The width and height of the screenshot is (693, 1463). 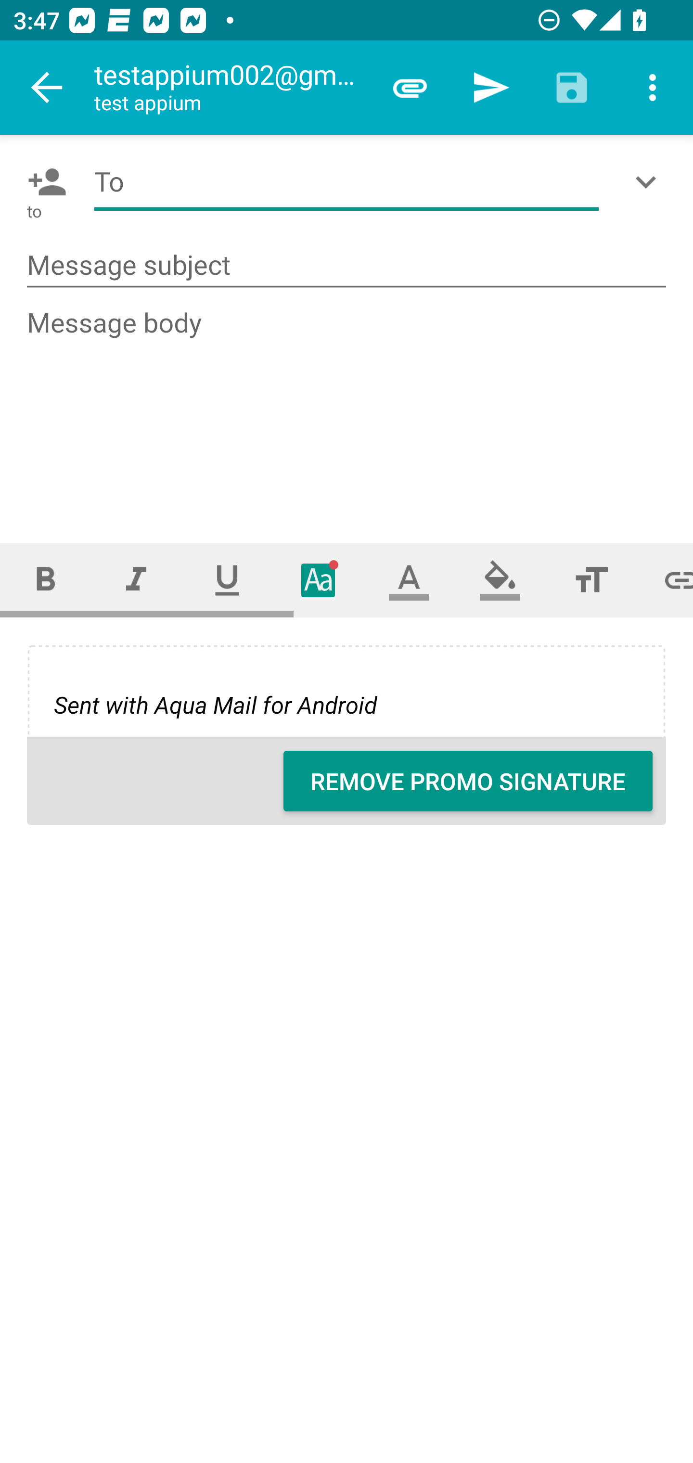 What do you see at coordinates (231, 88) in the screenshot?
I see `testappium002@gmail.com test appium` at bounding box center [231, 88].